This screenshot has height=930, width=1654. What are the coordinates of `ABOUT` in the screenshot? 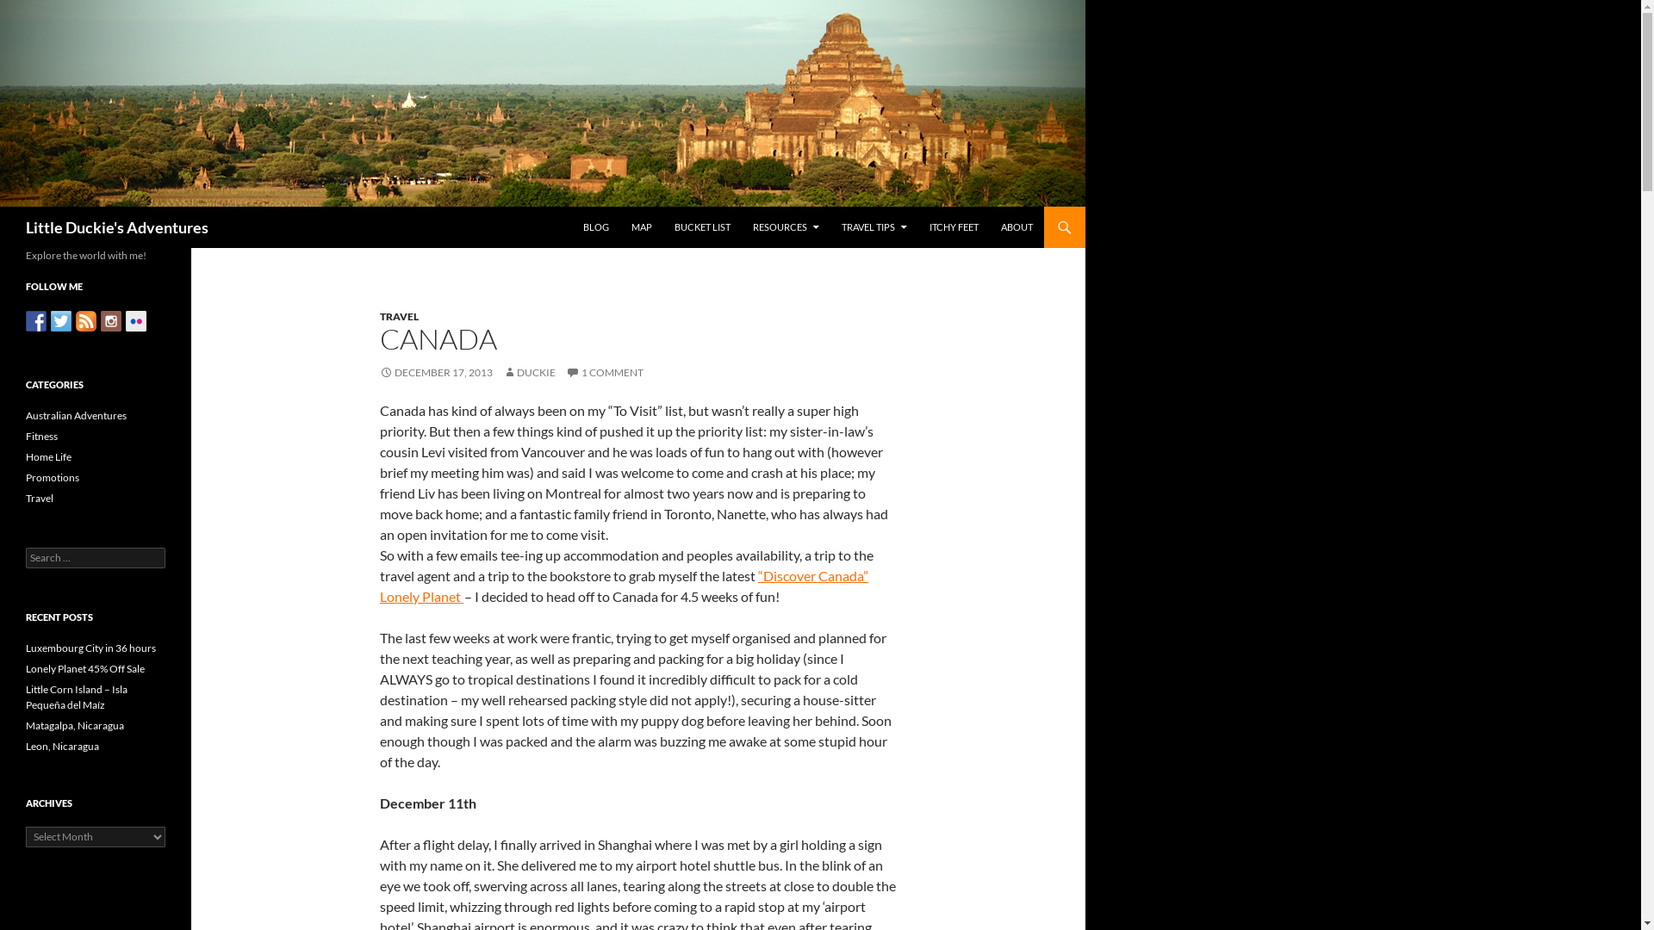 It's located at (1017, 227).